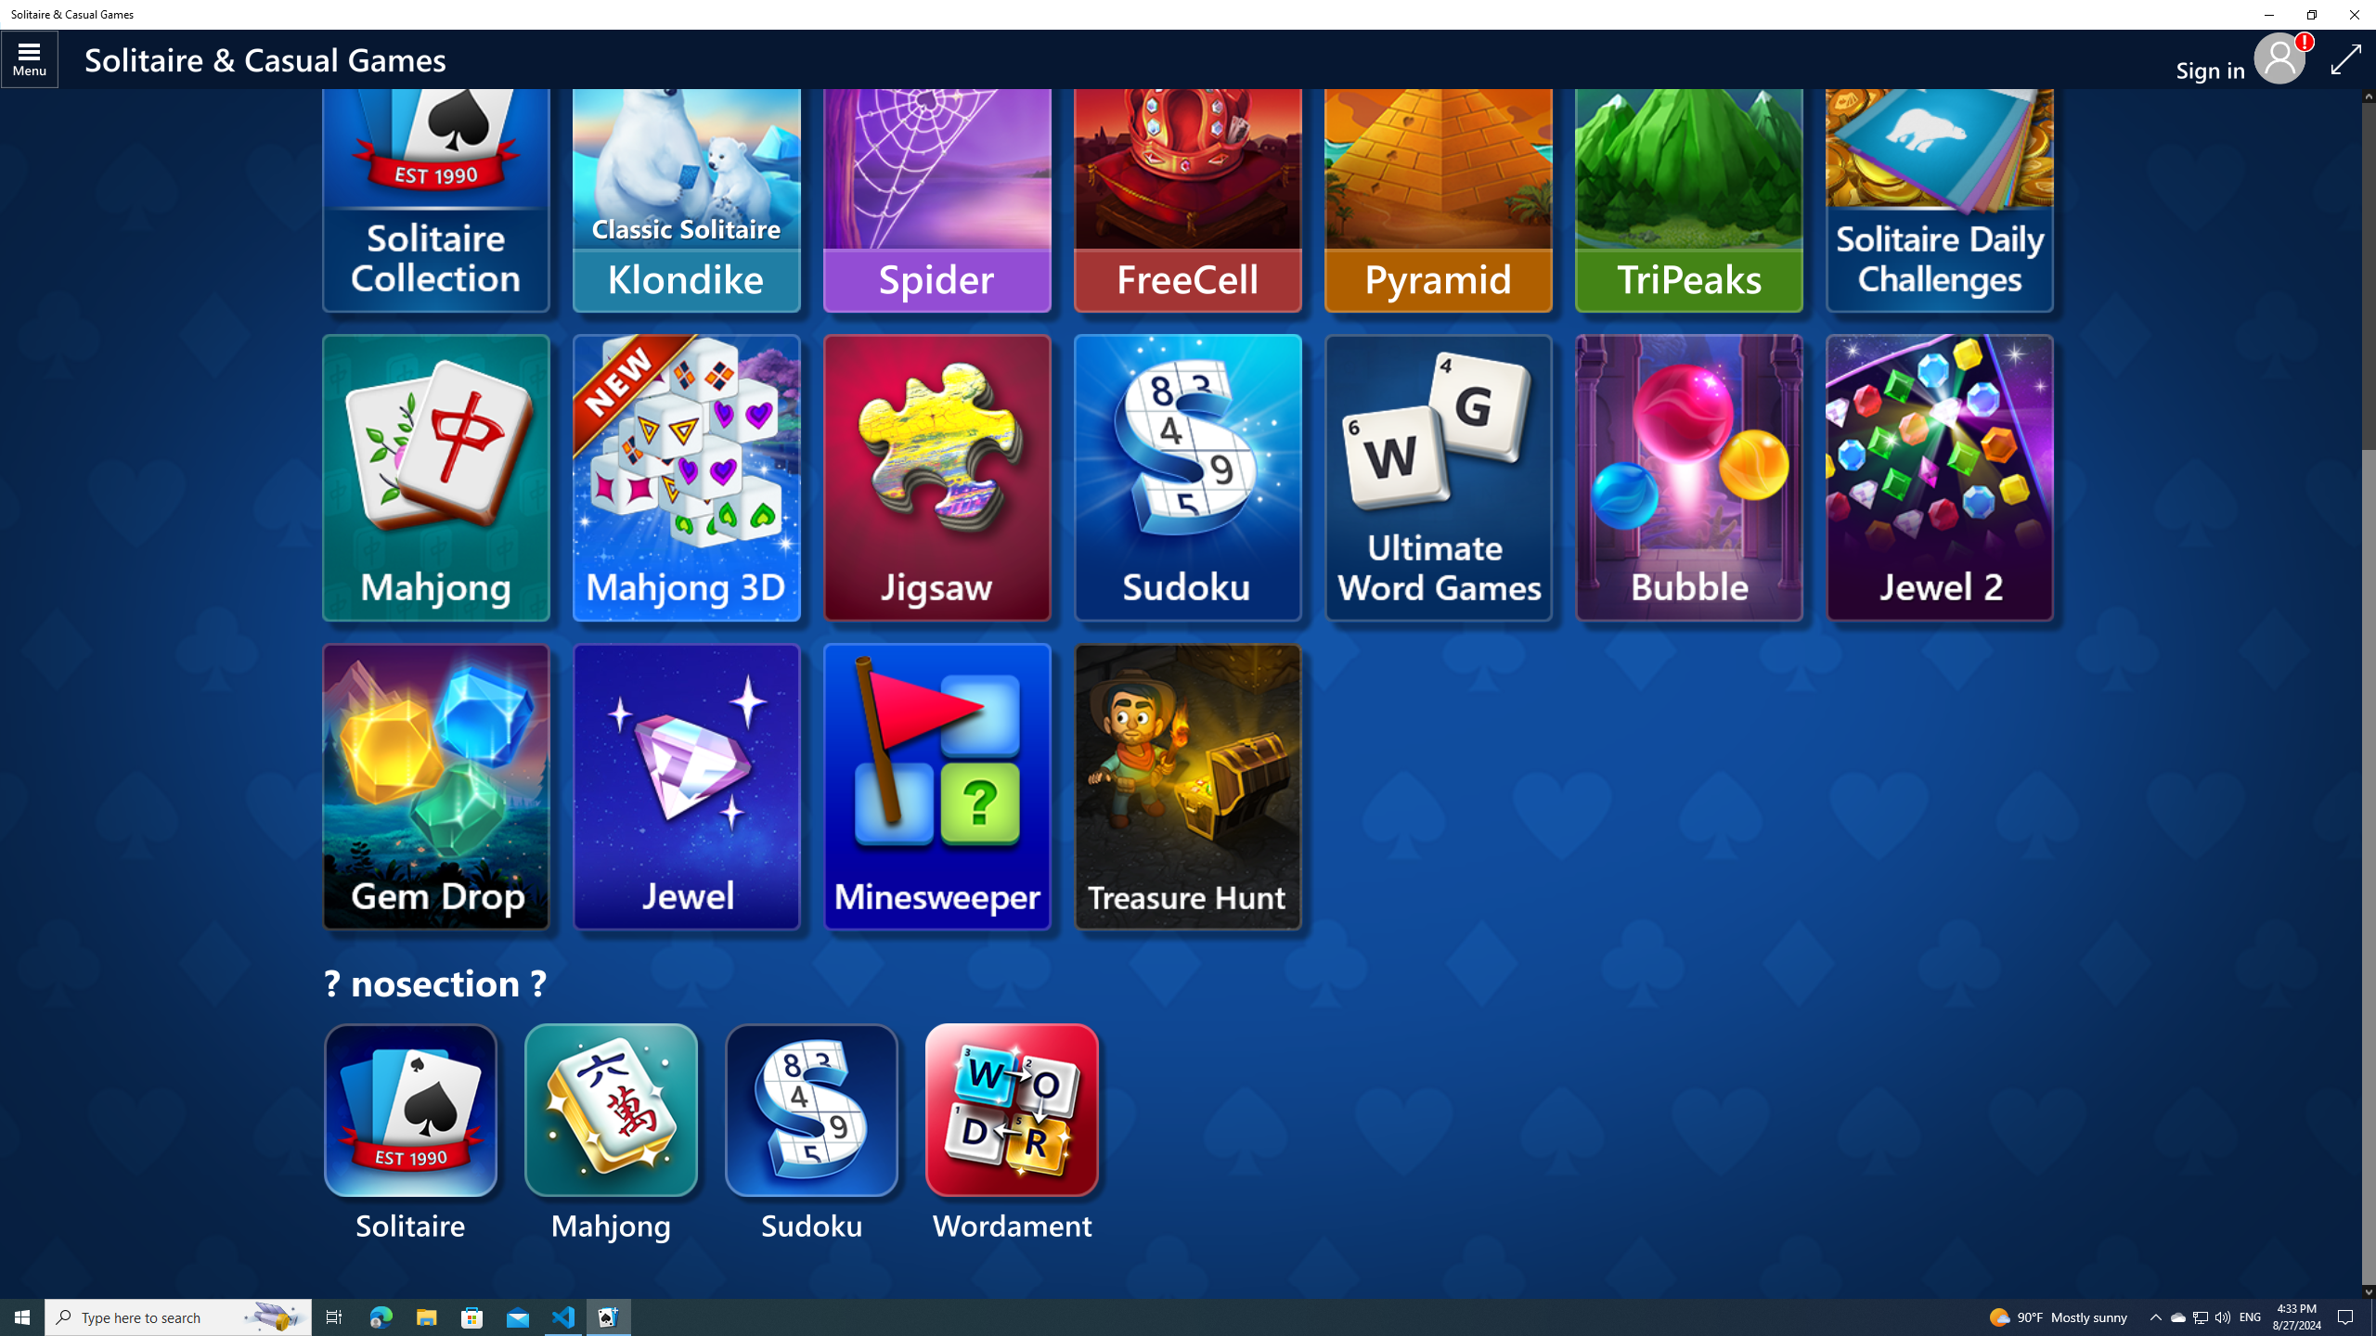 Image resolution: width=2376 pixels, height=1336 pixels. Describe the element at coordinates (937, 787) in the screenshot. I see `Microsoft Minesweeper` at that location.